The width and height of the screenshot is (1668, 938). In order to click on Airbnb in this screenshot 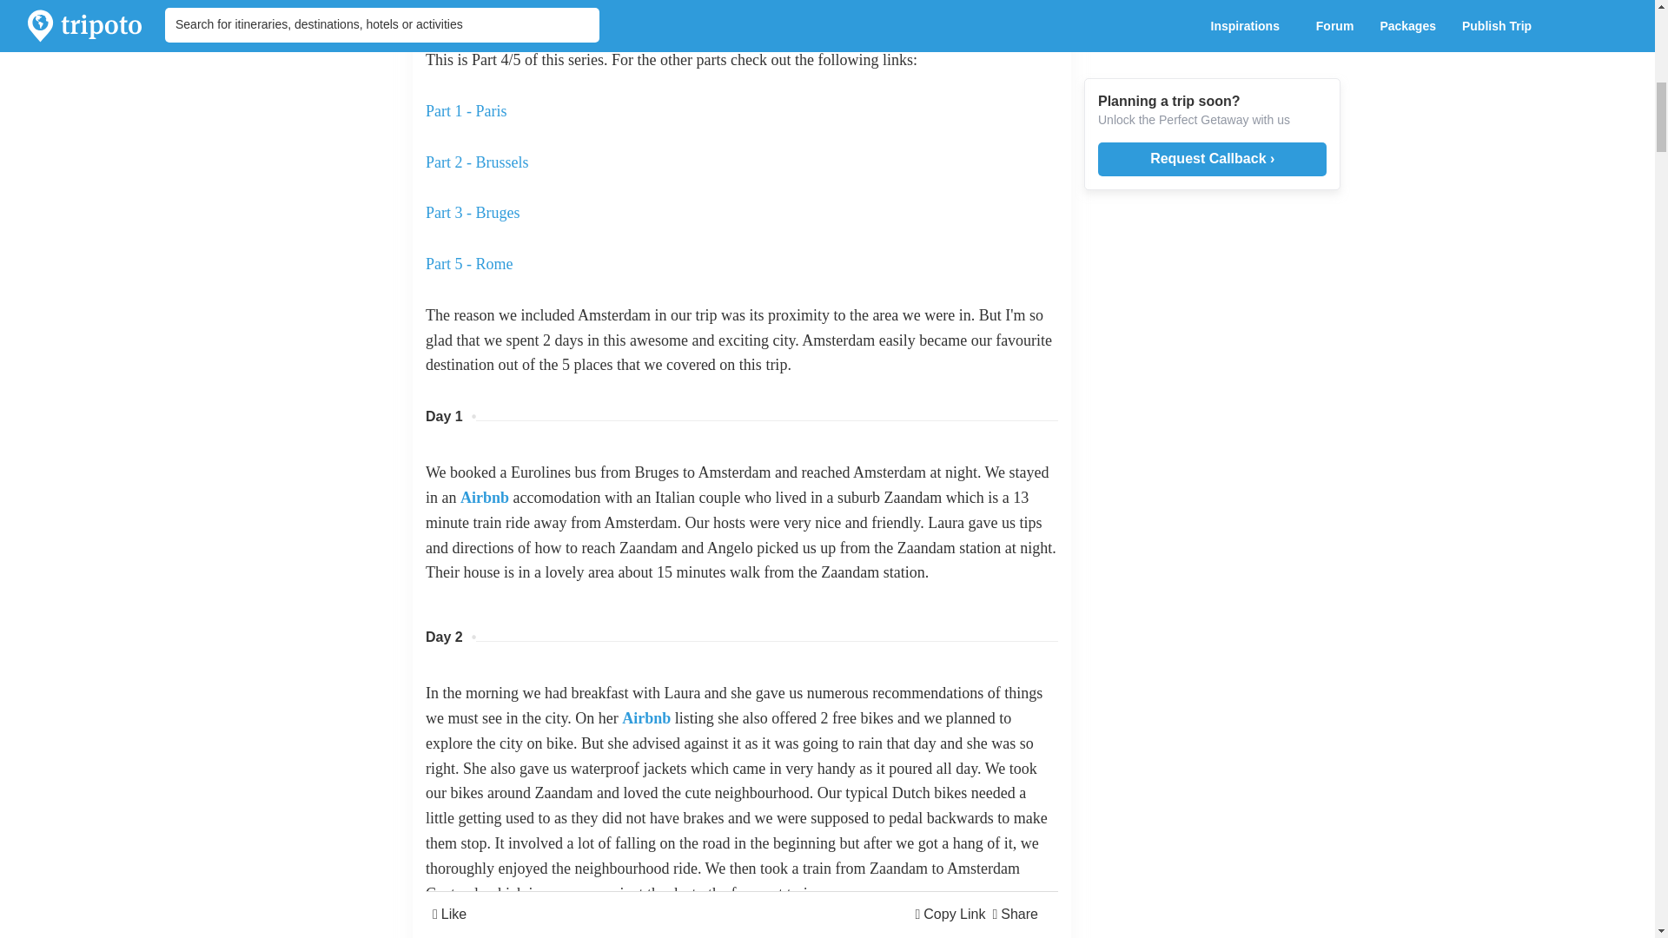, I will do `click(646, 717)`.